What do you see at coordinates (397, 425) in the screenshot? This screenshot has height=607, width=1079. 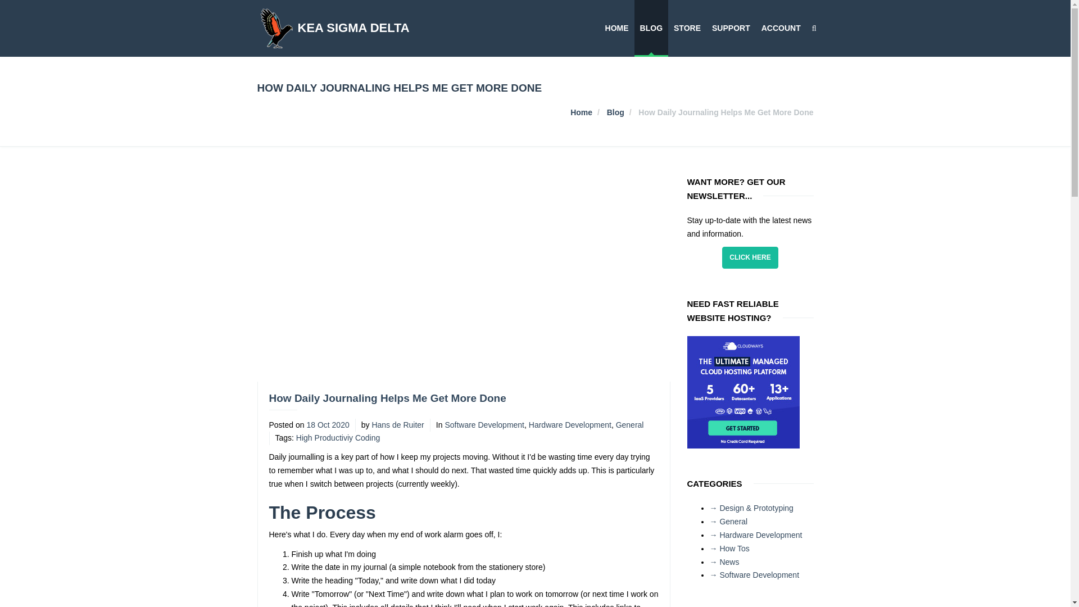 I see `Hans de Ruiter` at bounding box center [397, 425].